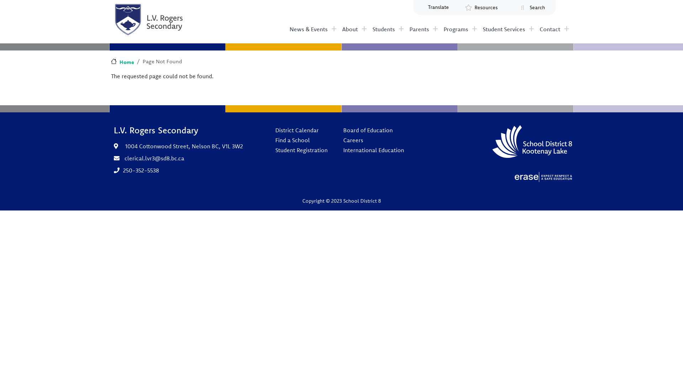  Describe the element at coordinates (374, 140) in the screenshot. I see `Careers` at that location.